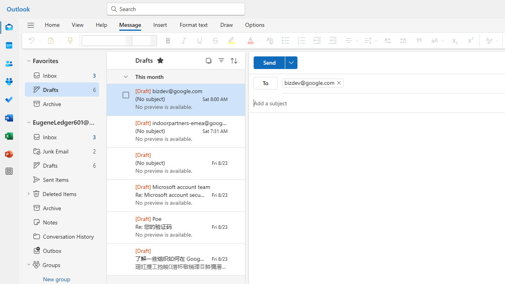 Image resolution: width=505 pixels, height=284 pixels. Describe the element at coordinates (160, 60) in the screenshot. I see `Unfavoriting removes the category from your folder pane` at that location.